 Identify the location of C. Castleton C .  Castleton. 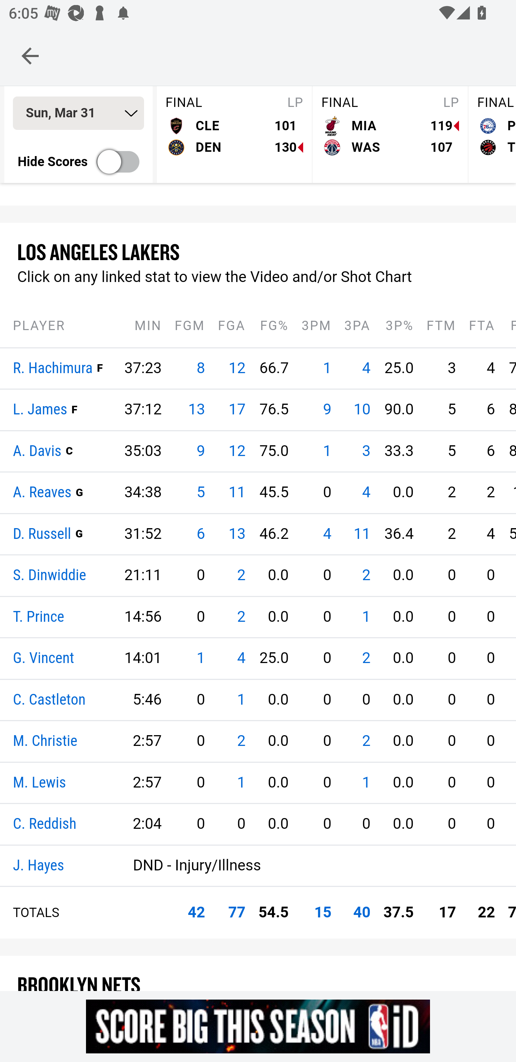
(49, 700).